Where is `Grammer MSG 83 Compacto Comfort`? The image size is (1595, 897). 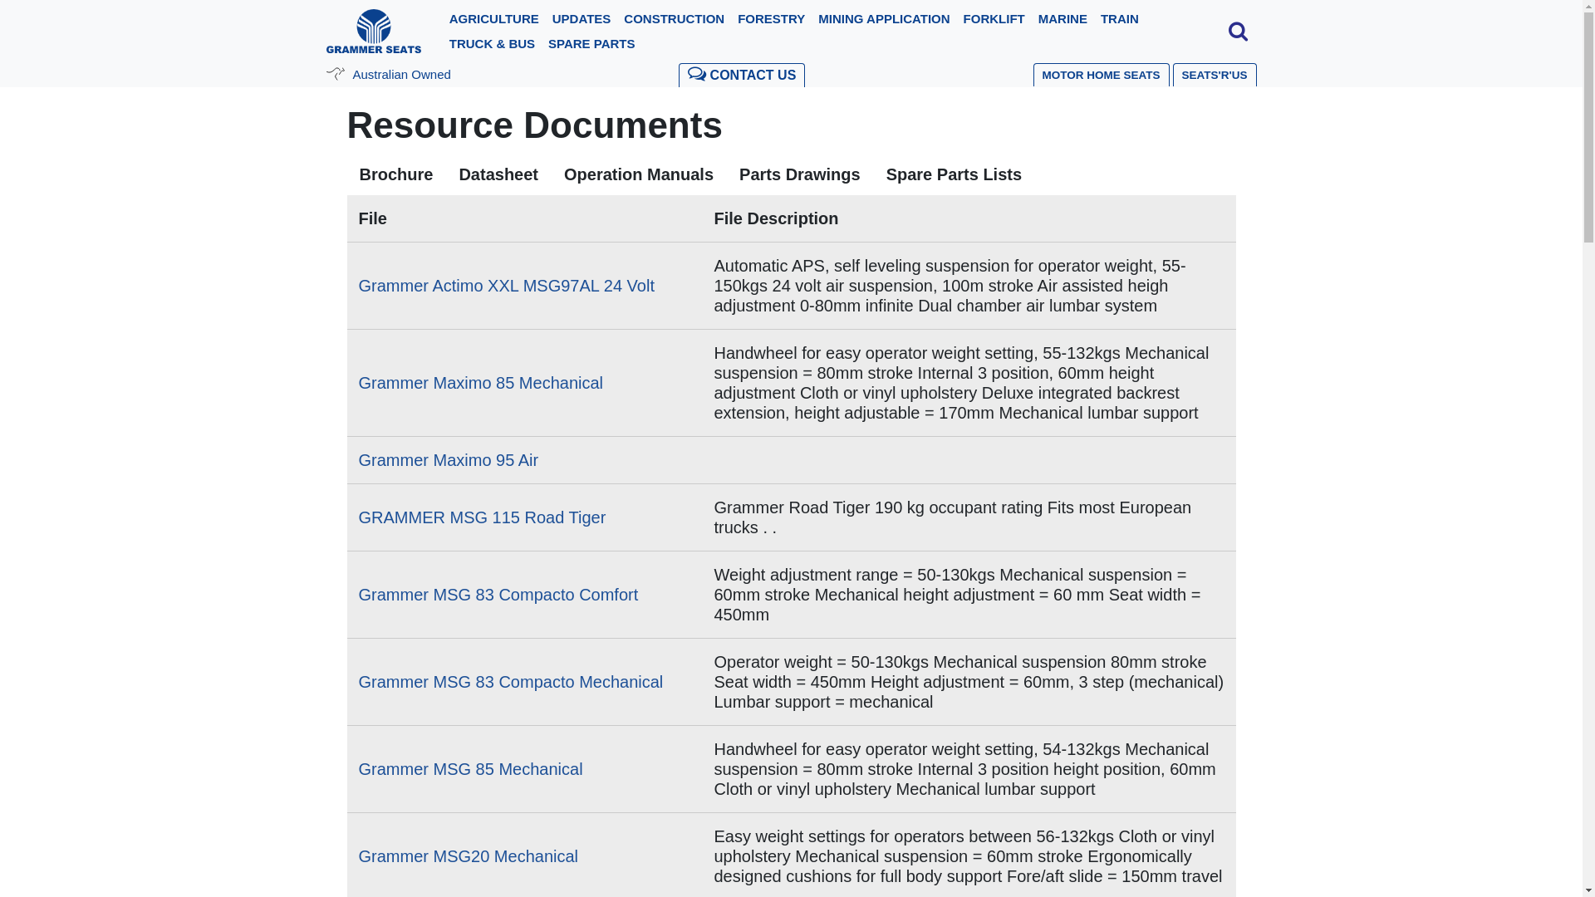 Grammer MSG 83 Compacto Comfort is located at coordinates (498, 595).